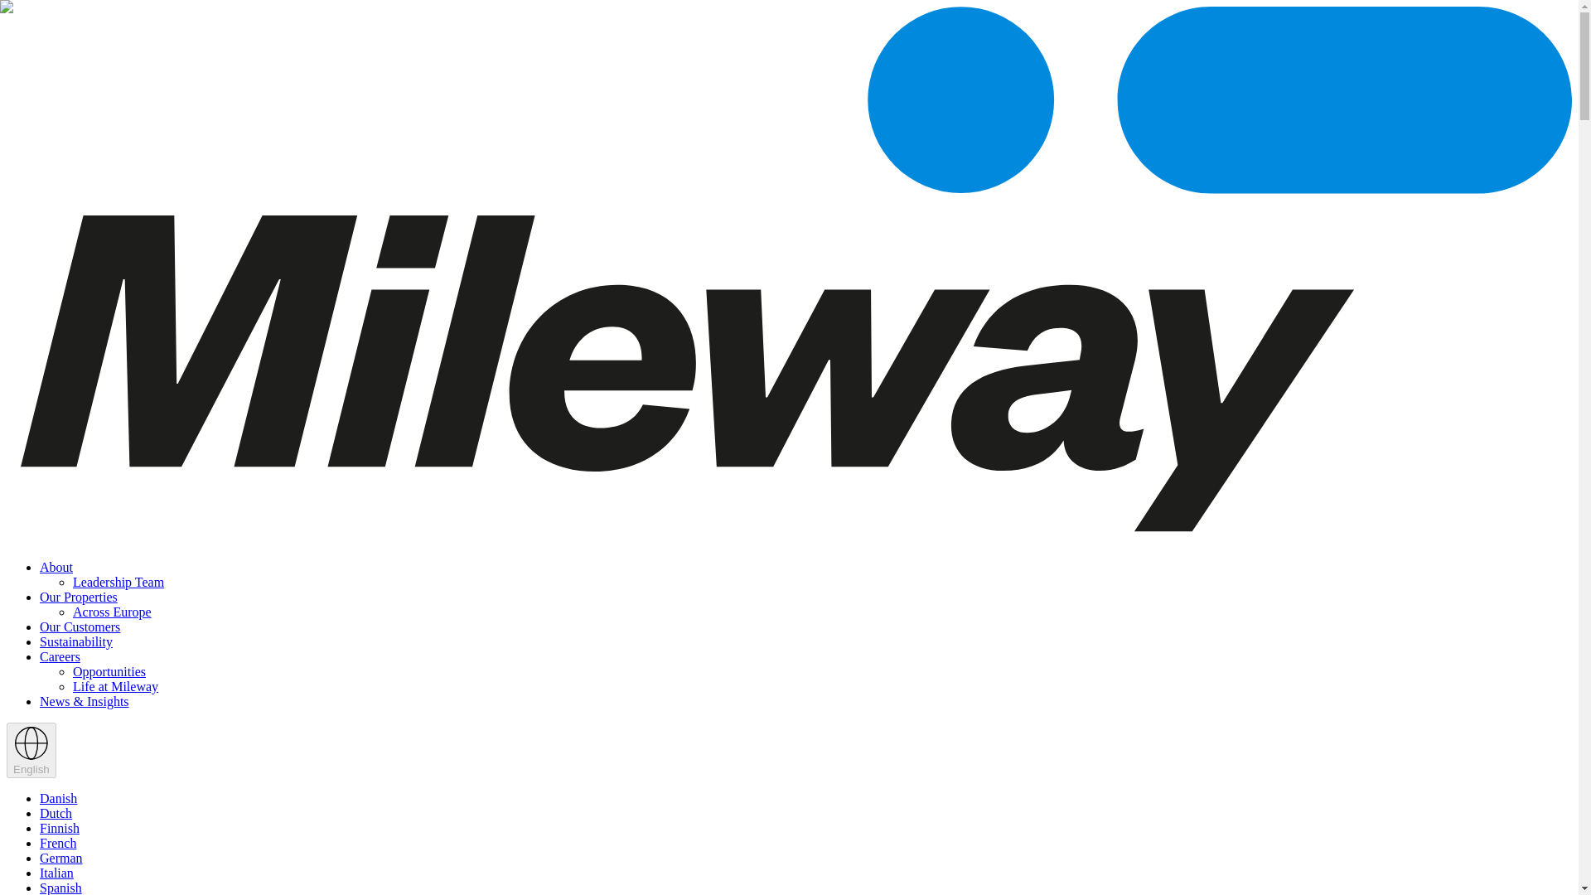 The image size is (1591, 895). I want to click on French, so click(58, 843).